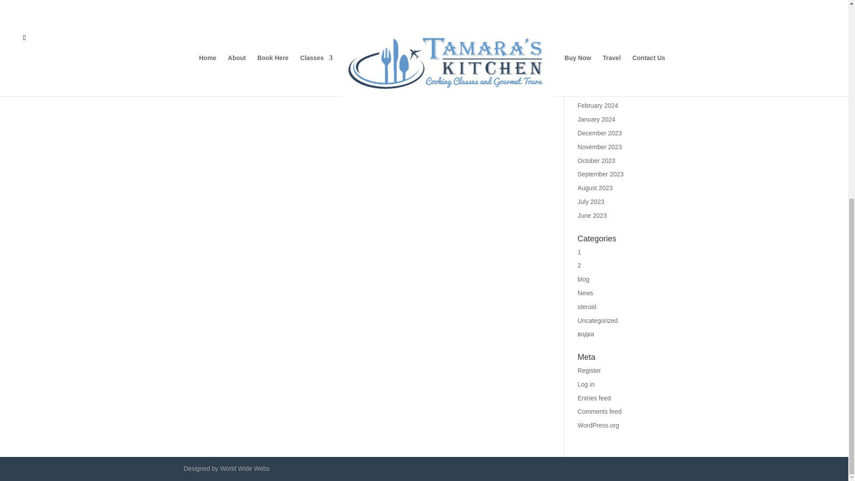  What do you see at coordinates (597, 161) in the screenshot?
I see `October 2023` at bounding box center [597, 161].